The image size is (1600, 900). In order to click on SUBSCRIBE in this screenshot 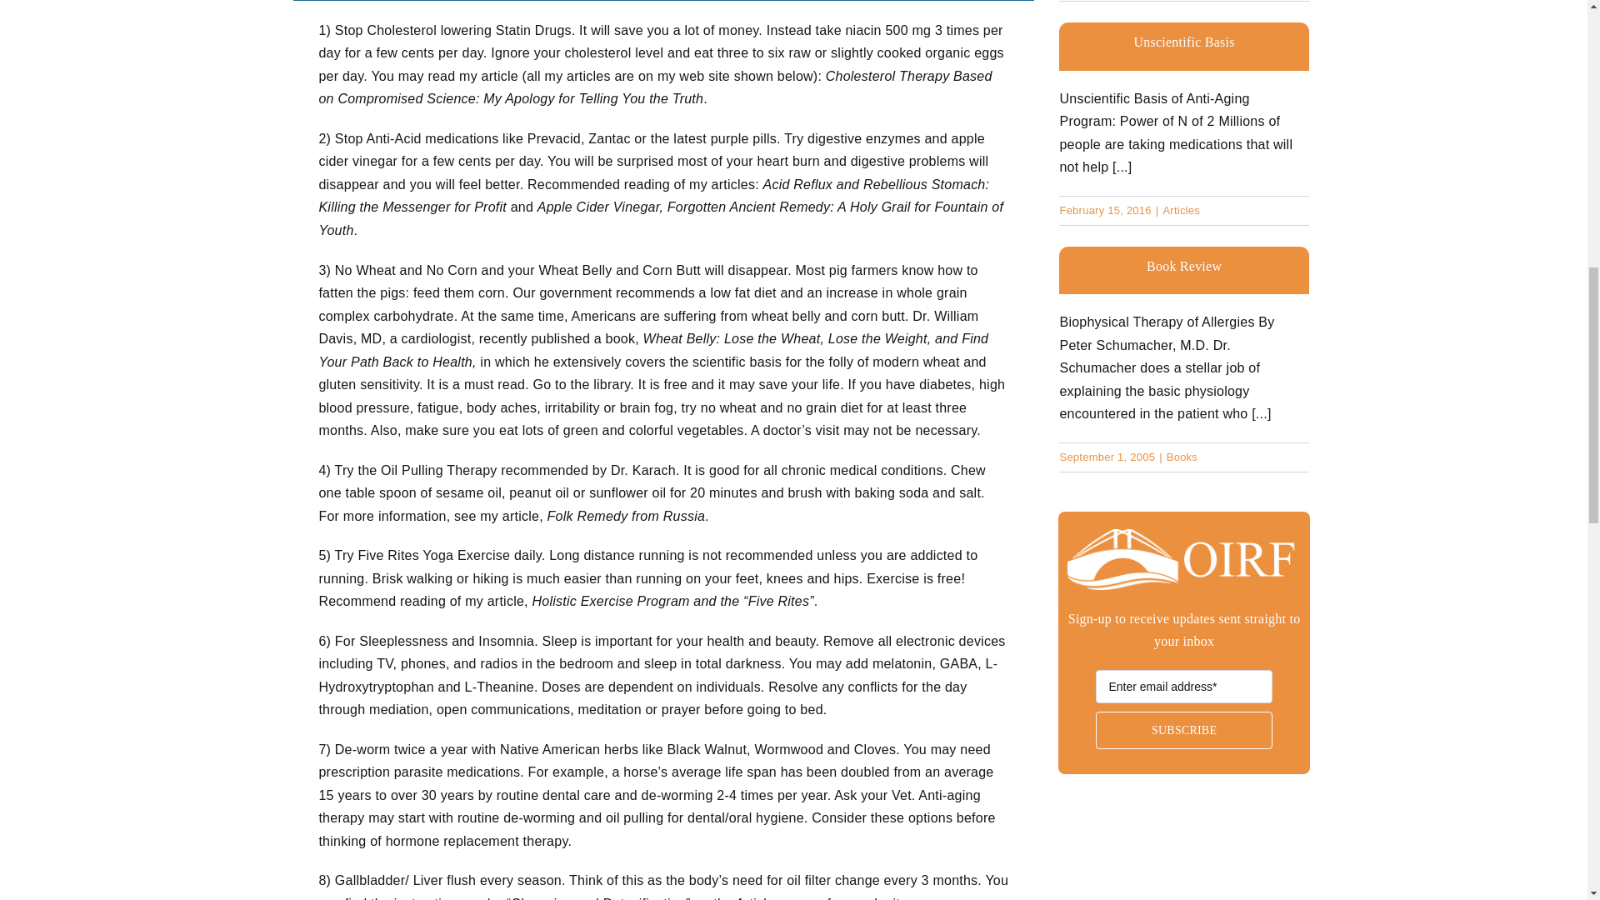, I will do `click(1183, 730)`.